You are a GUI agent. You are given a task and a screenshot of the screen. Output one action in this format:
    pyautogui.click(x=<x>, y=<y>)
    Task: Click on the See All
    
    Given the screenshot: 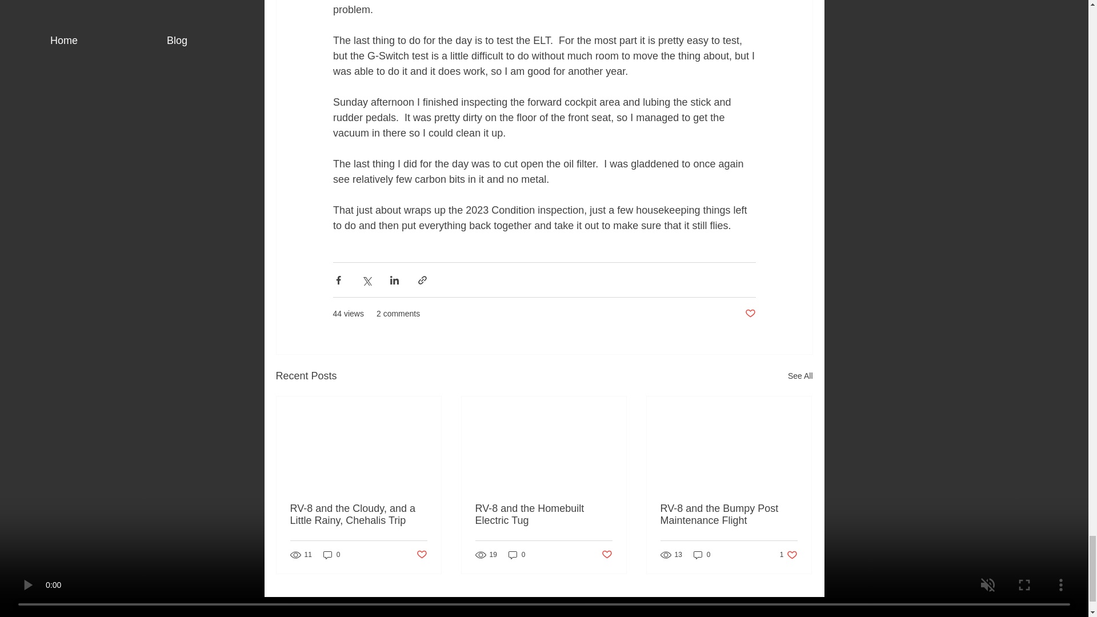 What is the action you would take?
    pyautogui.click(x=421, y=555)
    